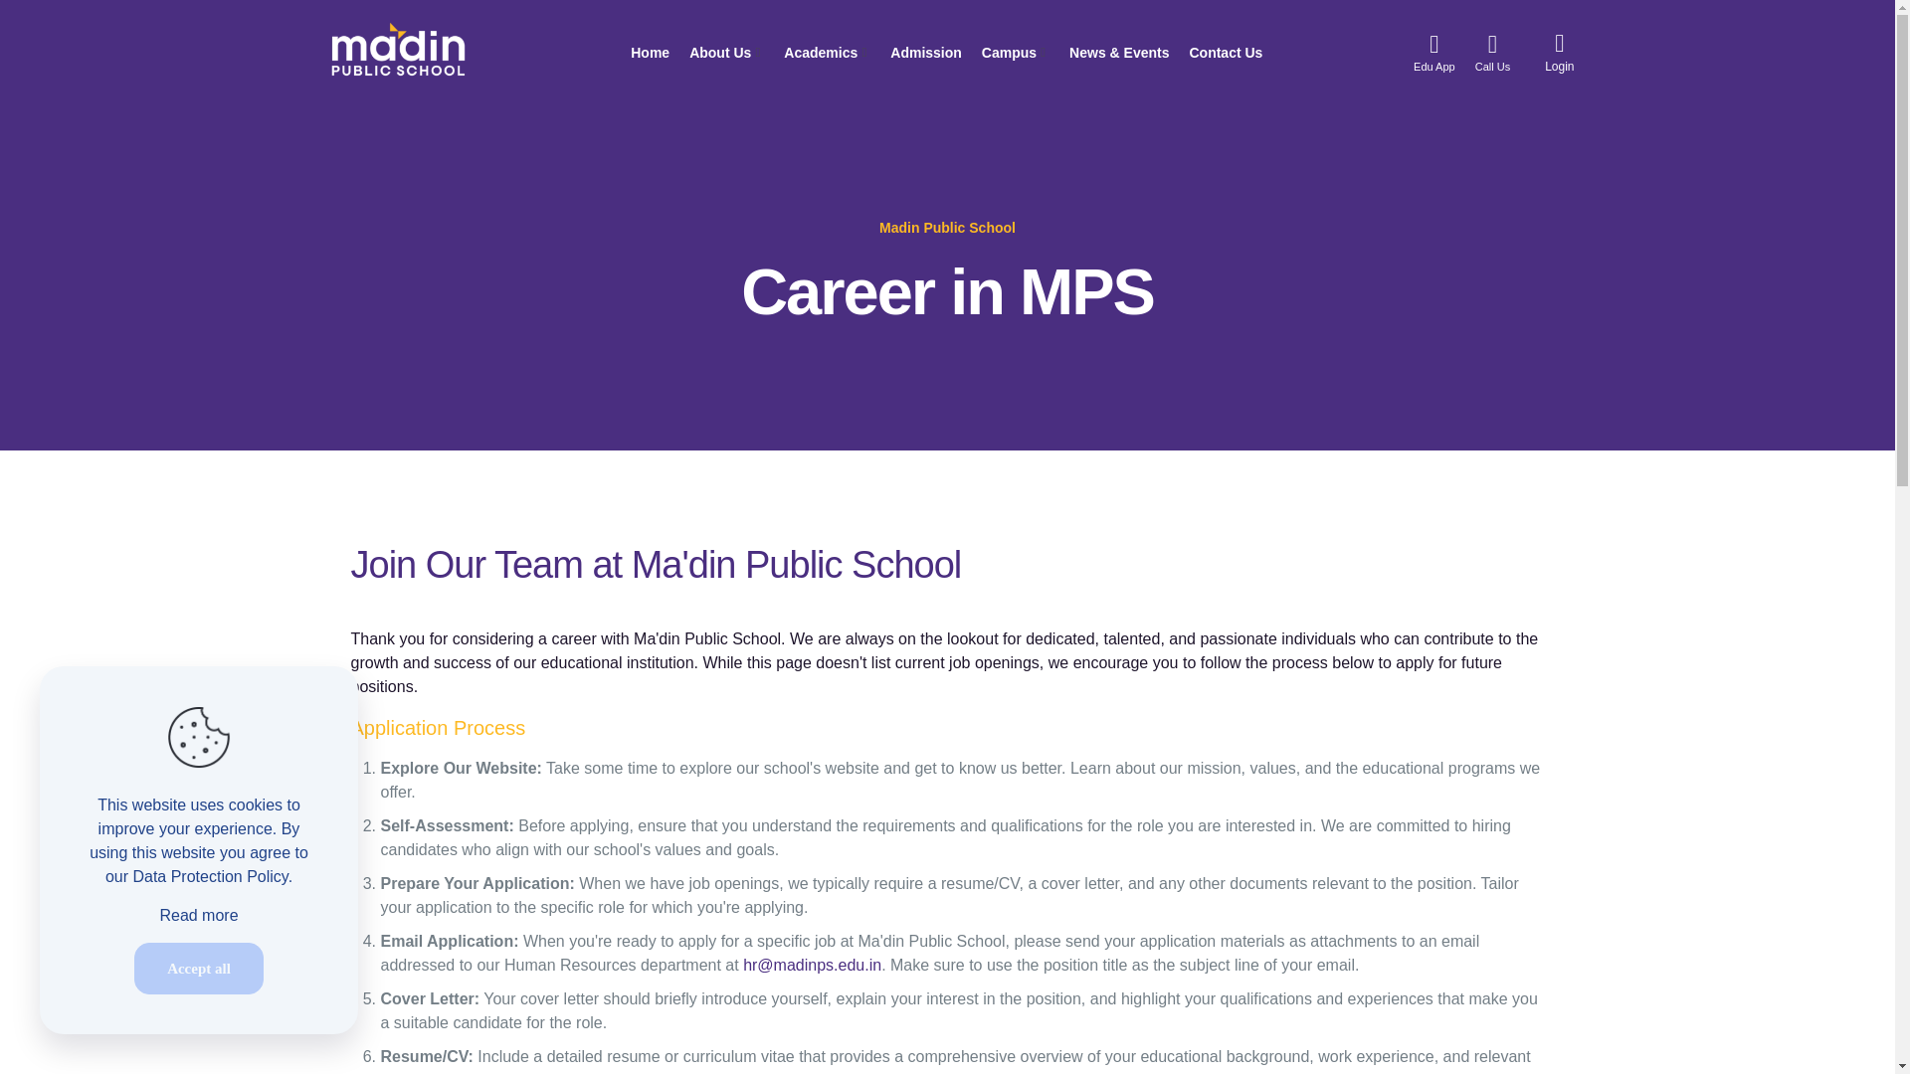 The width and height of the screenshot is (1910, 1074). What do you see at coordinates (650, 52) in the screenshot?
I see `Home` at bounding box center [650, 52].